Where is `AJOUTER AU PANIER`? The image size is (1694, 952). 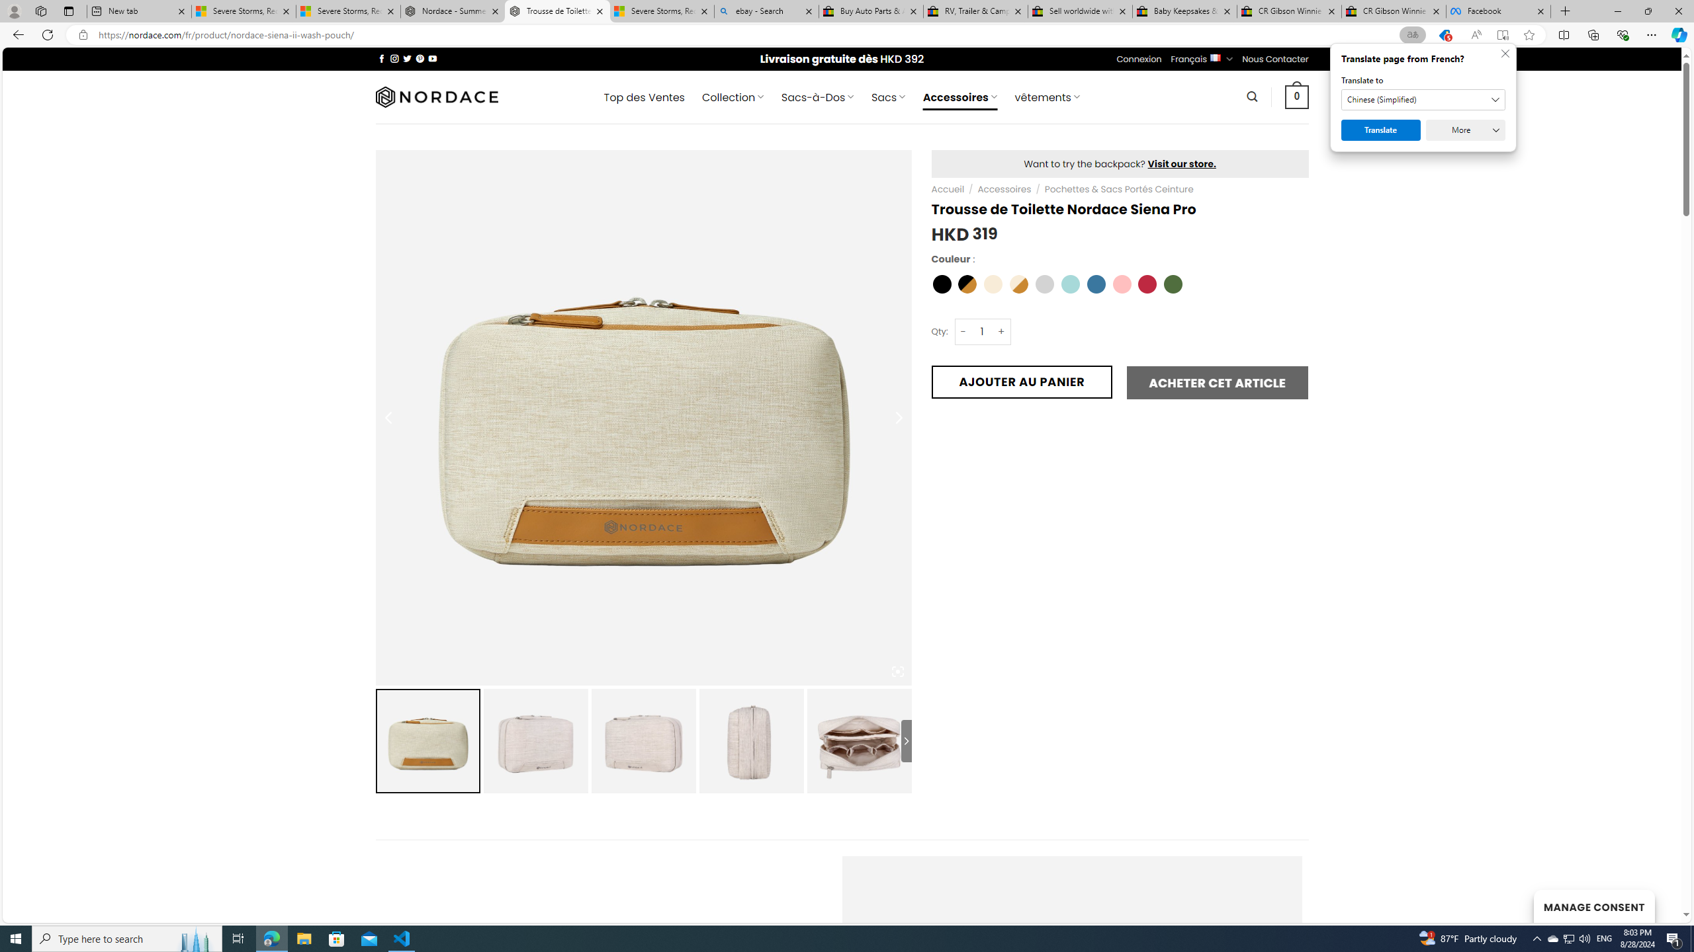 AJOUTER AU PANIER is located at coordinates (1022, 381).